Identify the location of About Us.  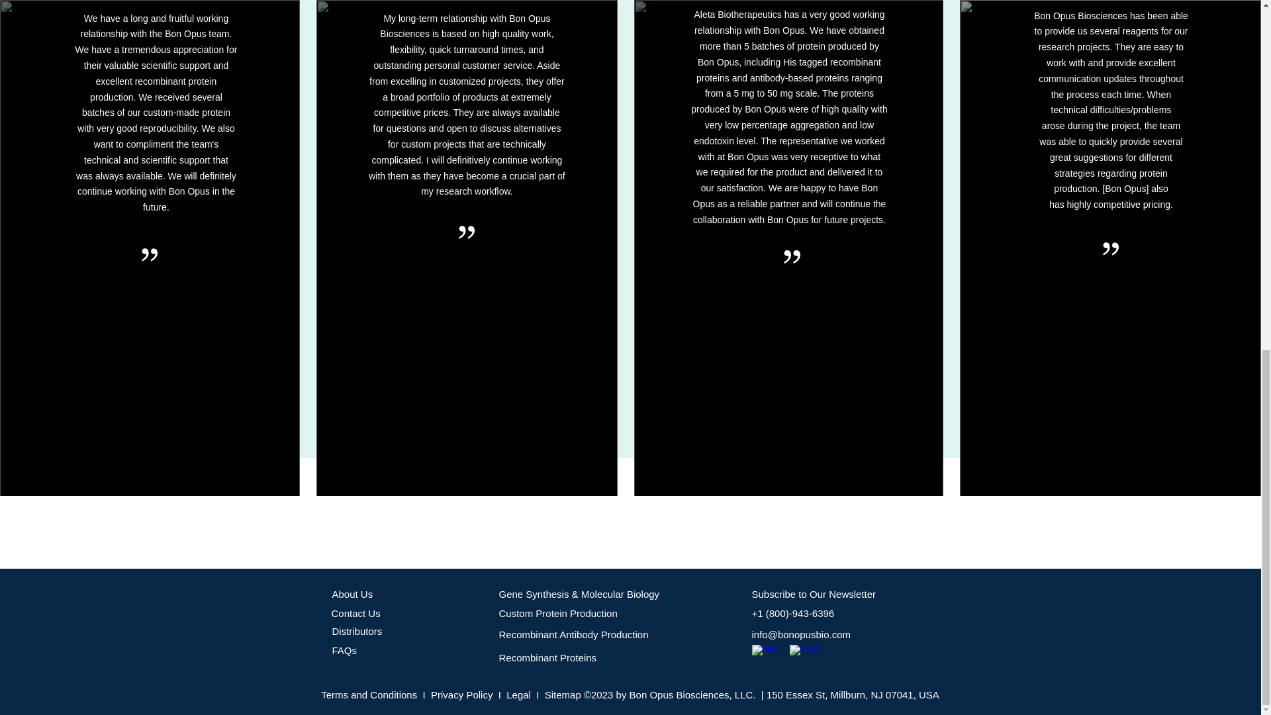
(352, 594).